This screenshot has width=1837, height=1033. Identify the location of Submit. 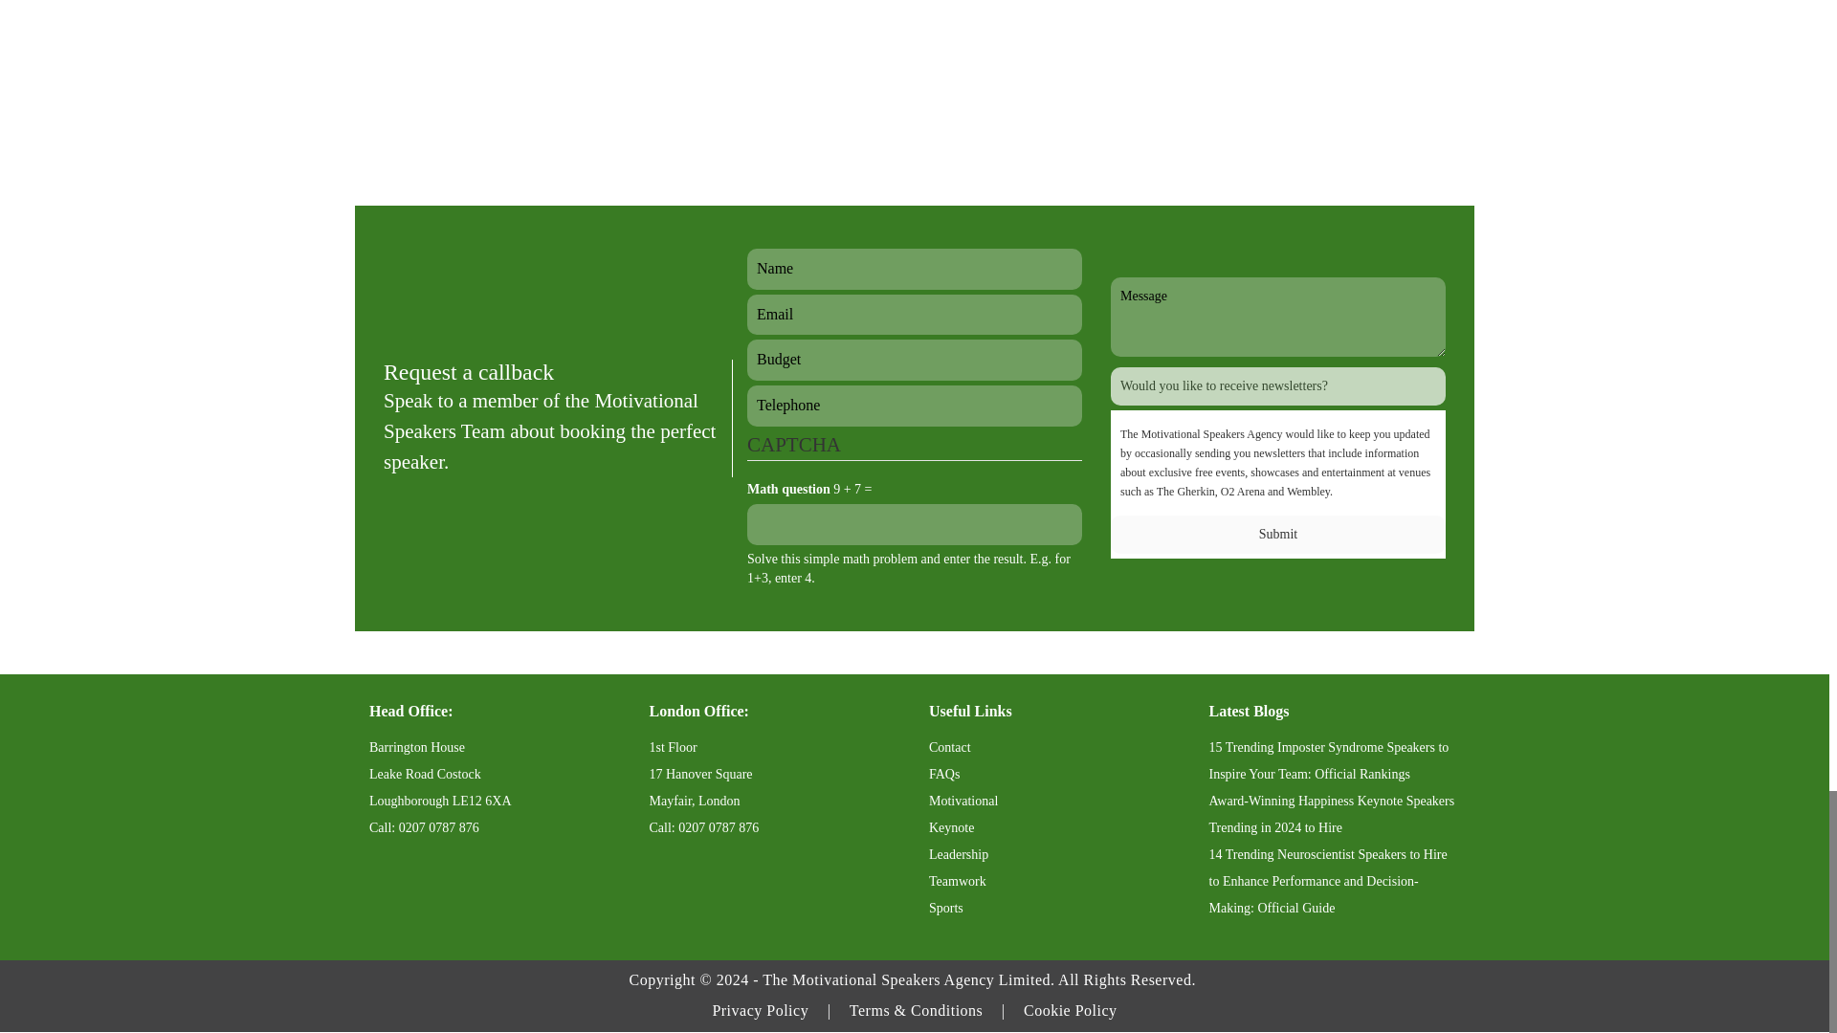
(1278, 534).